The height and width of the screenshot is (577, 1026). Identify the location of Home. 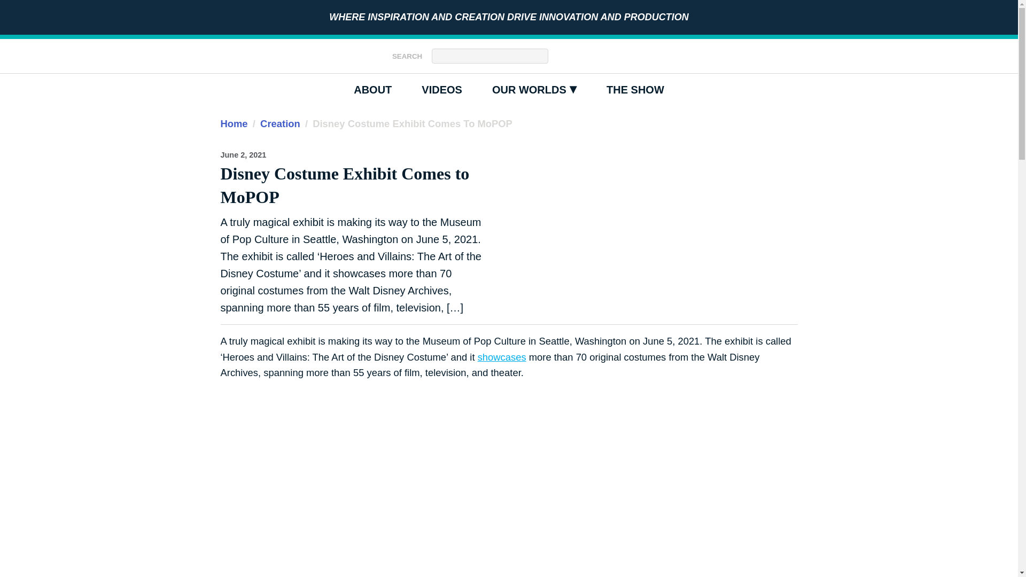
(234, 123).